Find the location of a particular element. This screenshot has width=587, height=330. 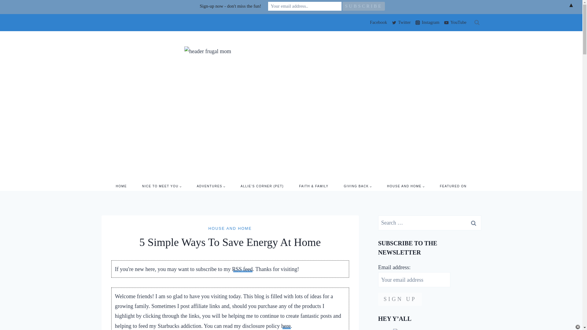

Subscribe is located at coordinates (364, 6).